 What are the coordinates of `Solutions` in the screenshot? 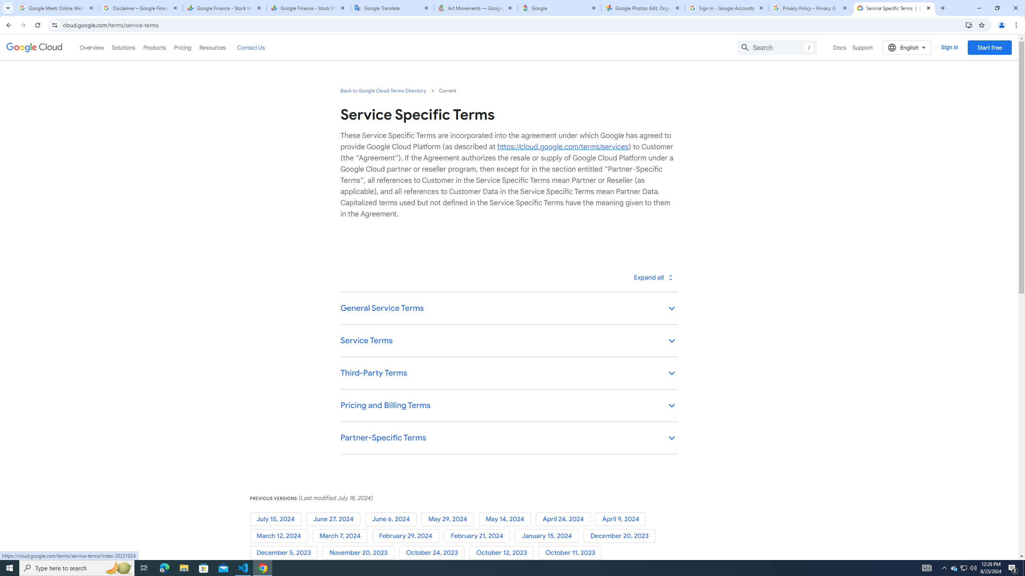 It's located at (123, 47).